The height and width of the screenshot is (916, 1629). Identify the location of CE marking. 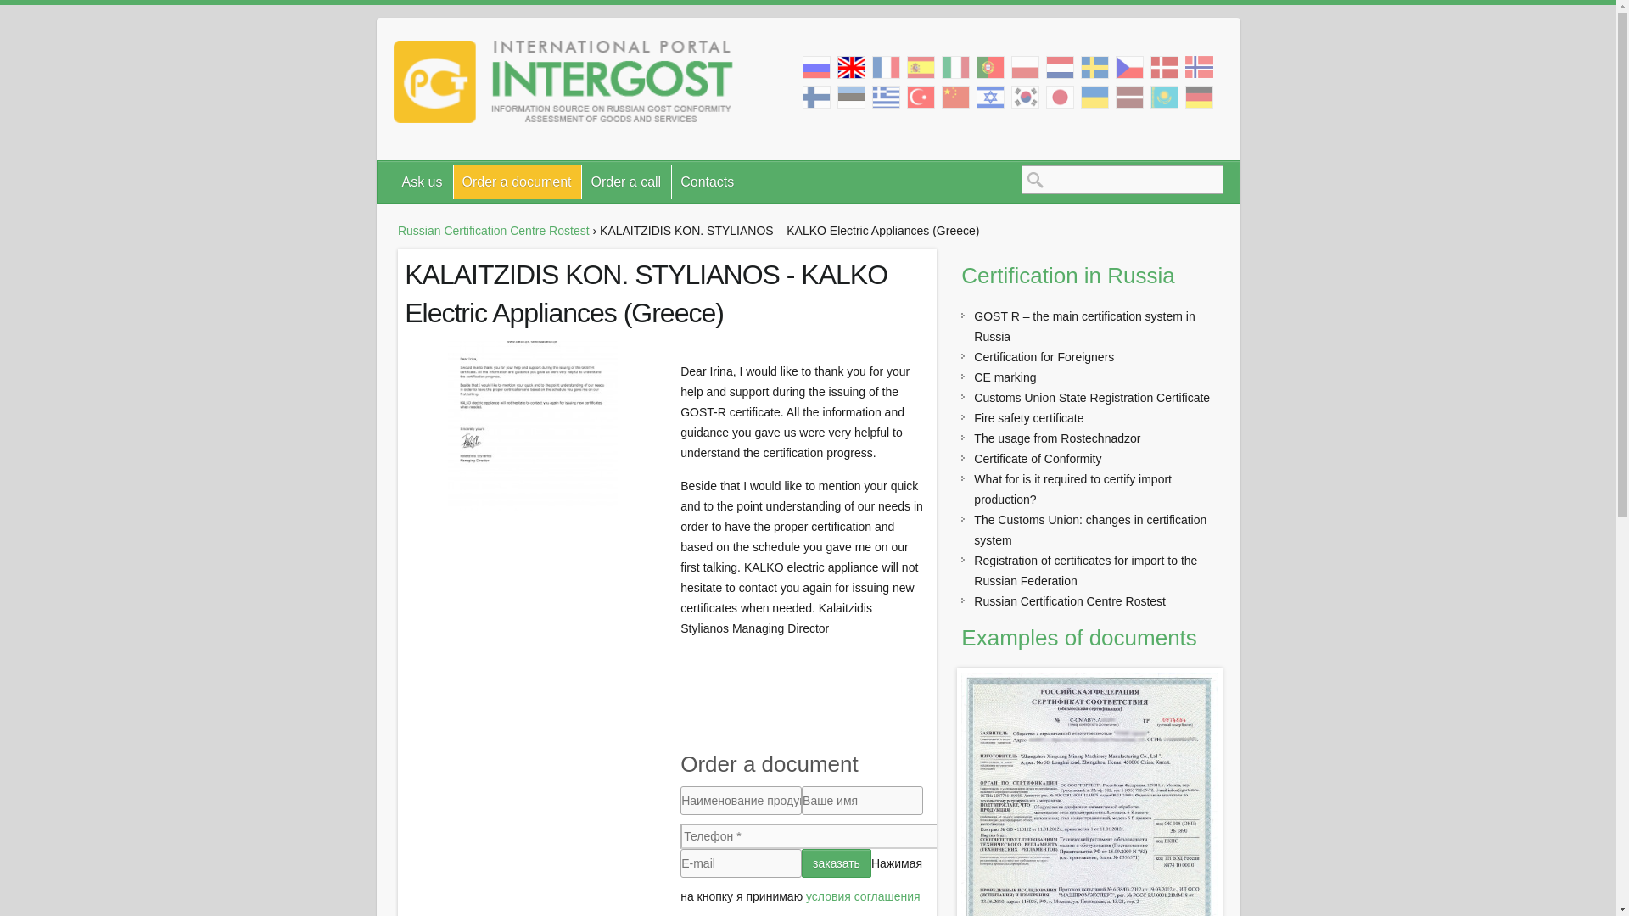
(1005, 377).